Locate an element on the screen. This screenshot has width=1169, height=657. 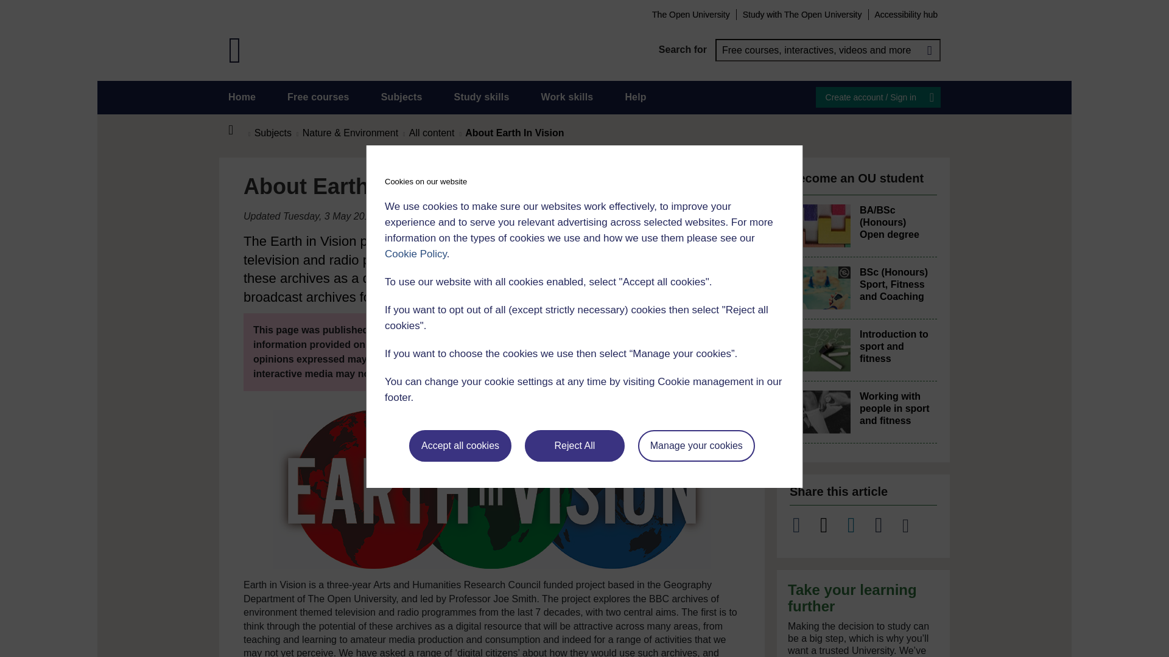
Subjects is located at coordinates (401, 97).